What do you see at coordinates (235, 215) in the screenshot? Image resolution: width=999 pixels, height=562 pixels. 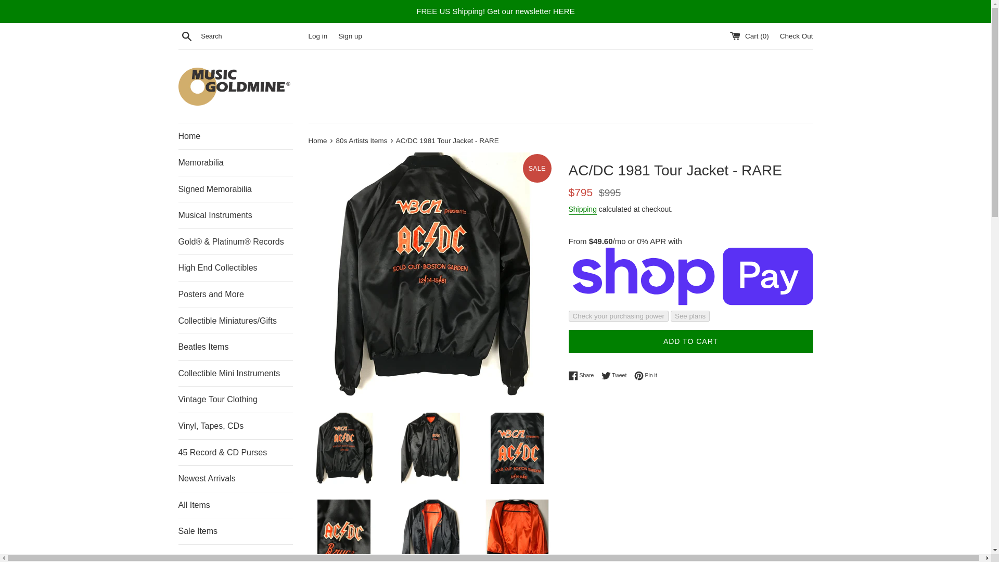 I see `Musical Instruments` at bounding box center [235, 215].